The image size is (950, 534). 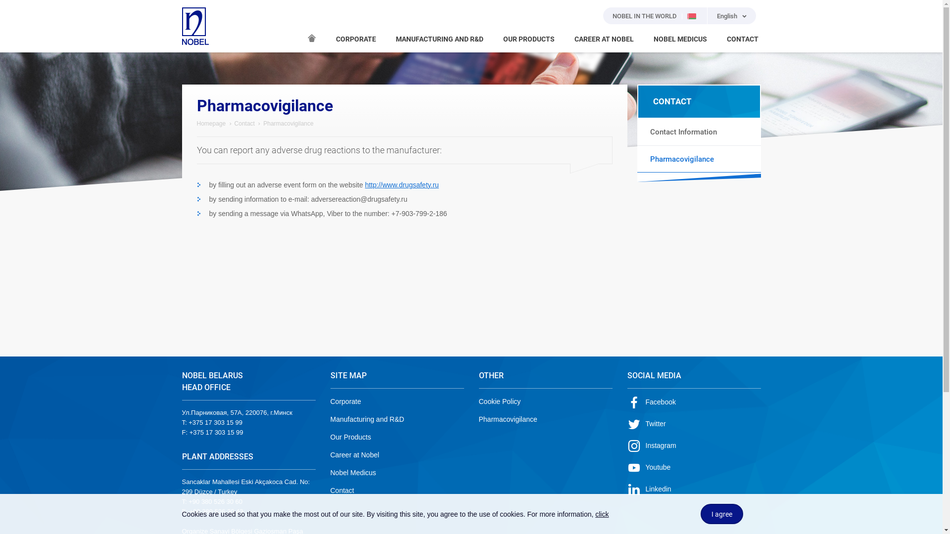 I want to click on Nobel Medicus, so click(x=353, y=473).